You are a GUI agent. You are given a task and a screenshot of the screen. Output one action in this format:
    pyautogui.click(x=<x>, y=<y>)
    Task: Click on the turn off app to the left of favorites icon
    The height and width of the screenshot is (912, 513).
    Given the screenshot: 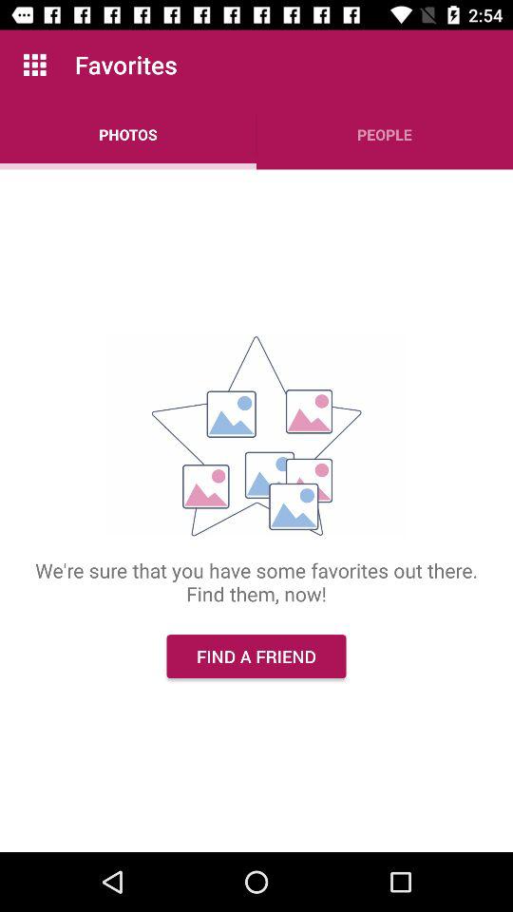 What is the action you would take?
    pyautogui.click(x=34, y=65)
    